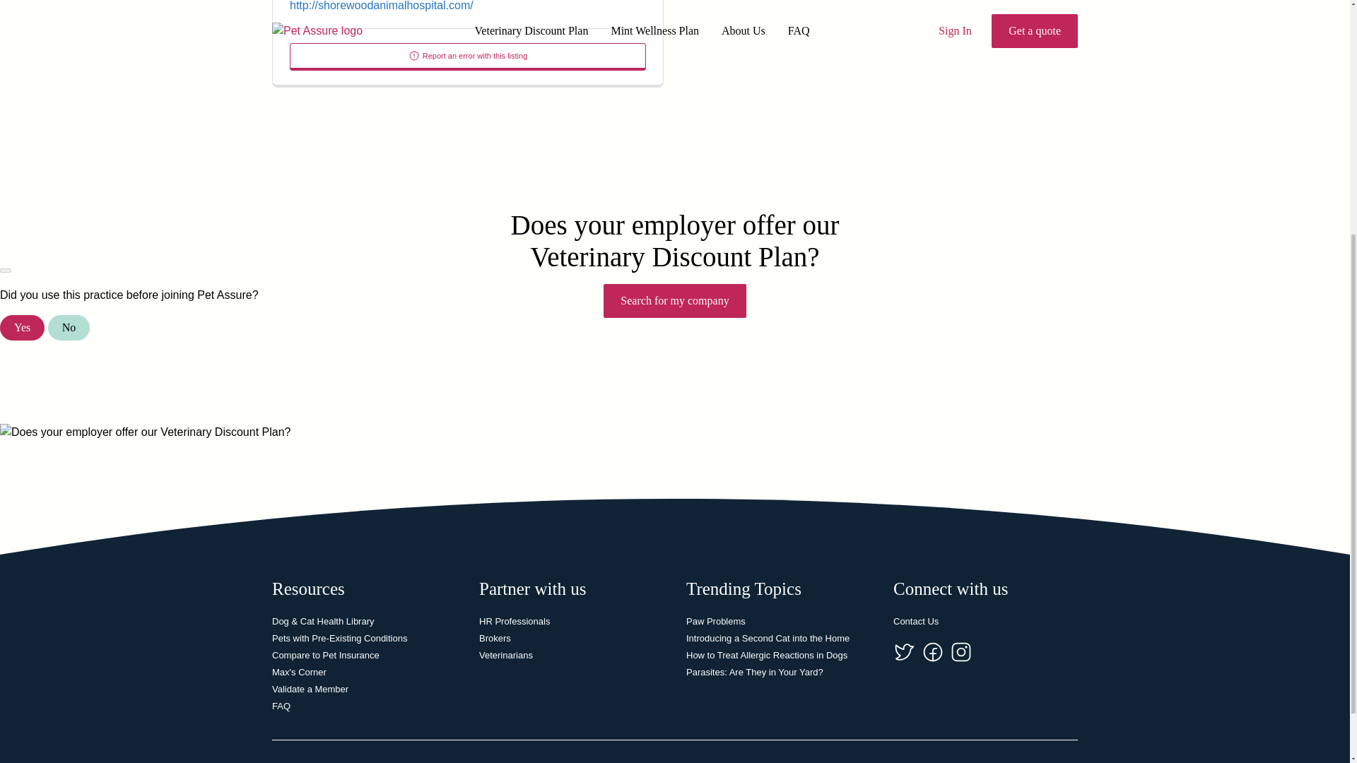  Describe the element at coordinates (916, 620) in the screenshot. I see `Contact Us` at that location.